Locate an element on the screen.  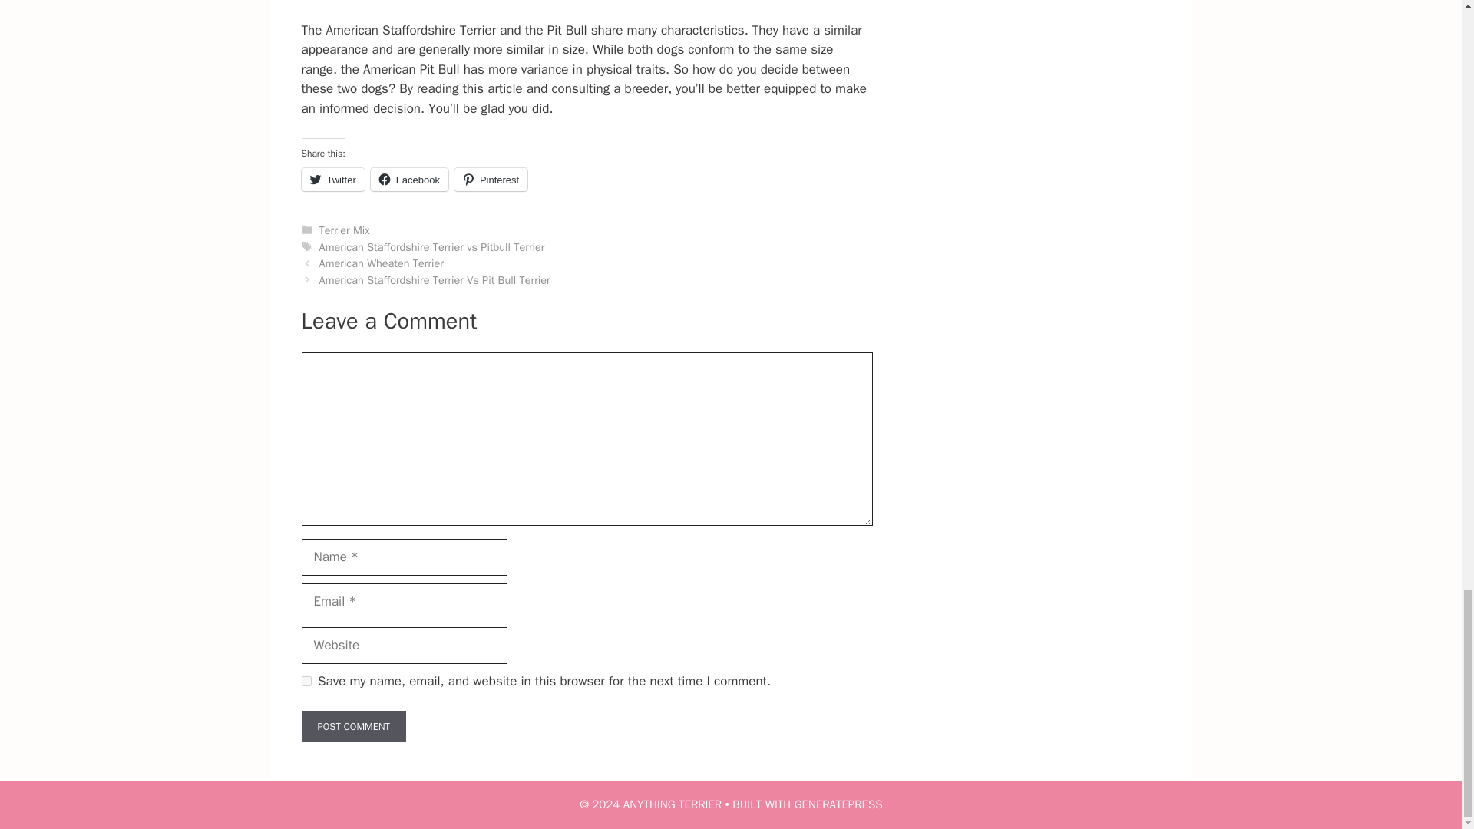
American Staffordshire Terrier vs Pitbull Terrier is located at coordinates (432, 247).